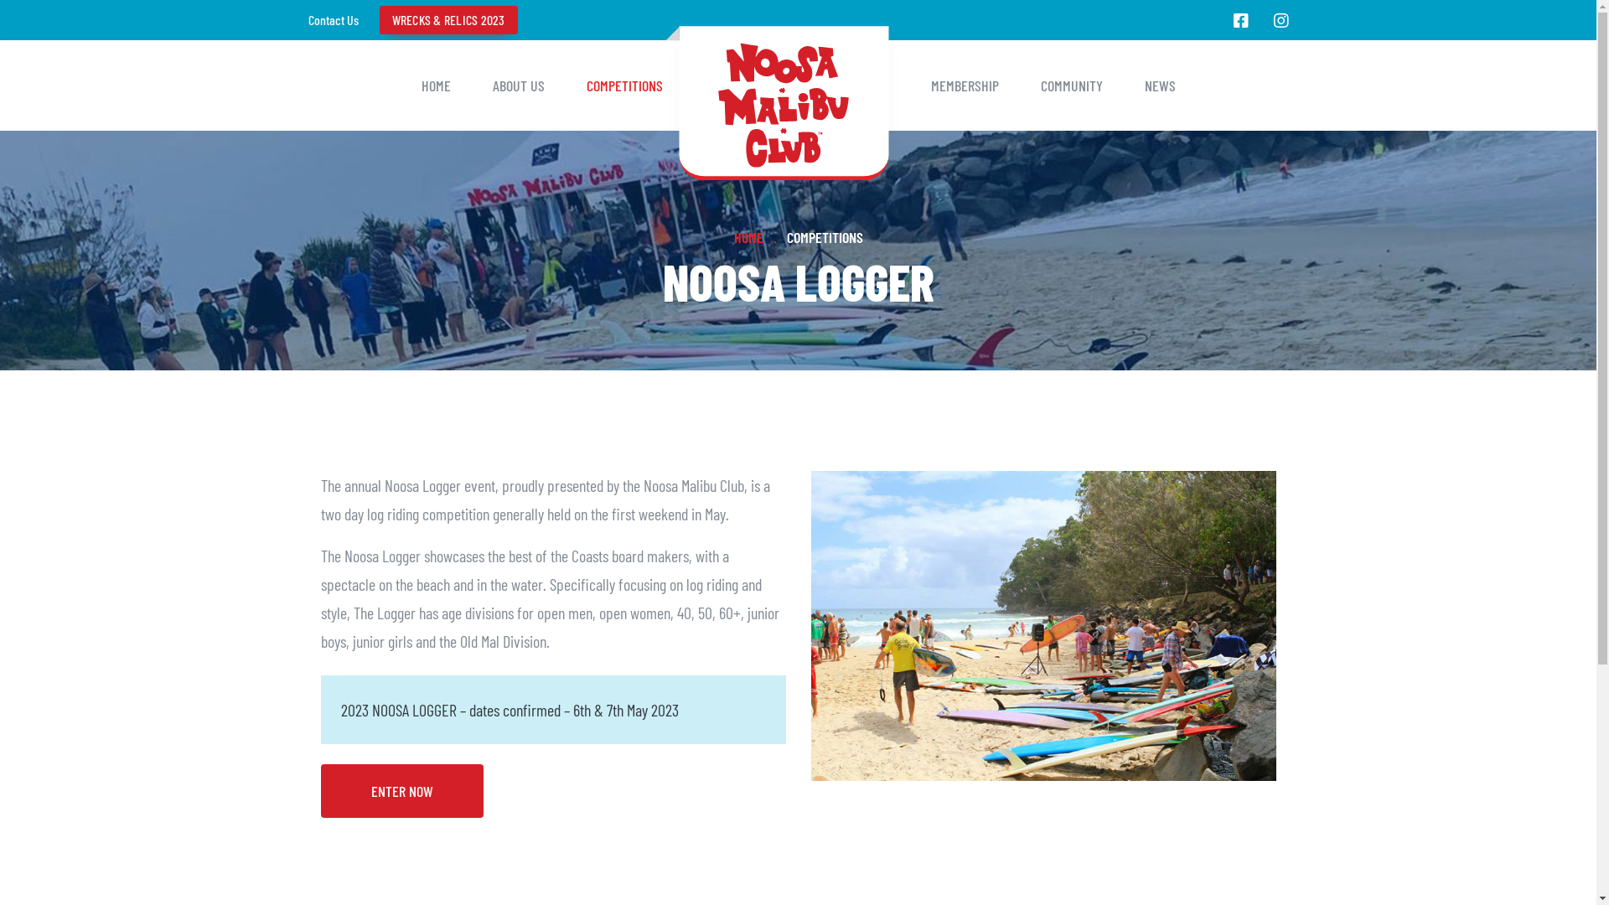  I want to click on COMPETITIONS, so click(625, 85).